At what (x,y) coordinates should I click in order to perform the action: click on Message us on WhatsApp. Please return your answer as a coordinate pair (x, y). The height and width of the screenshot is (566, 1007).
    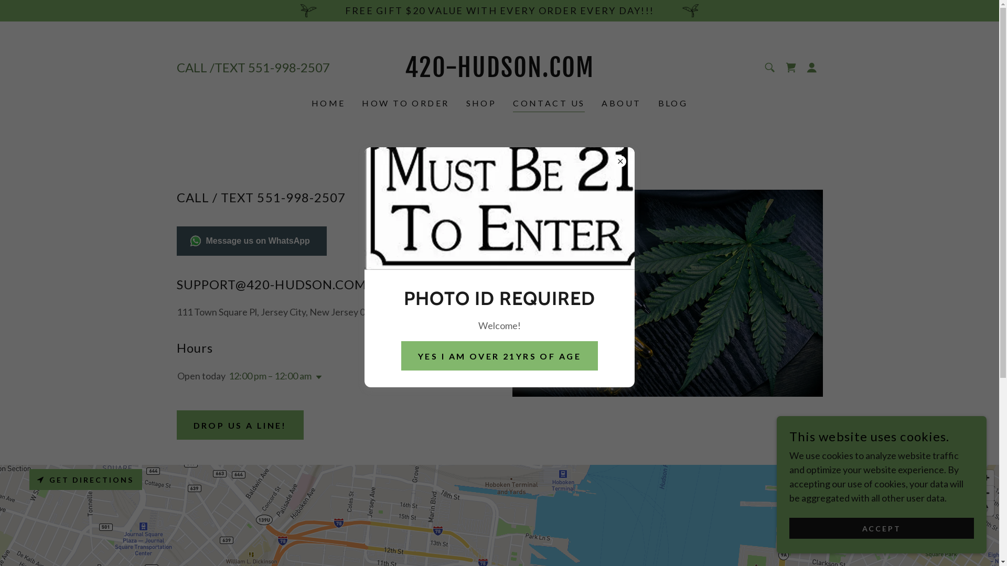
    Looking at the image, I should click on (251, 241).